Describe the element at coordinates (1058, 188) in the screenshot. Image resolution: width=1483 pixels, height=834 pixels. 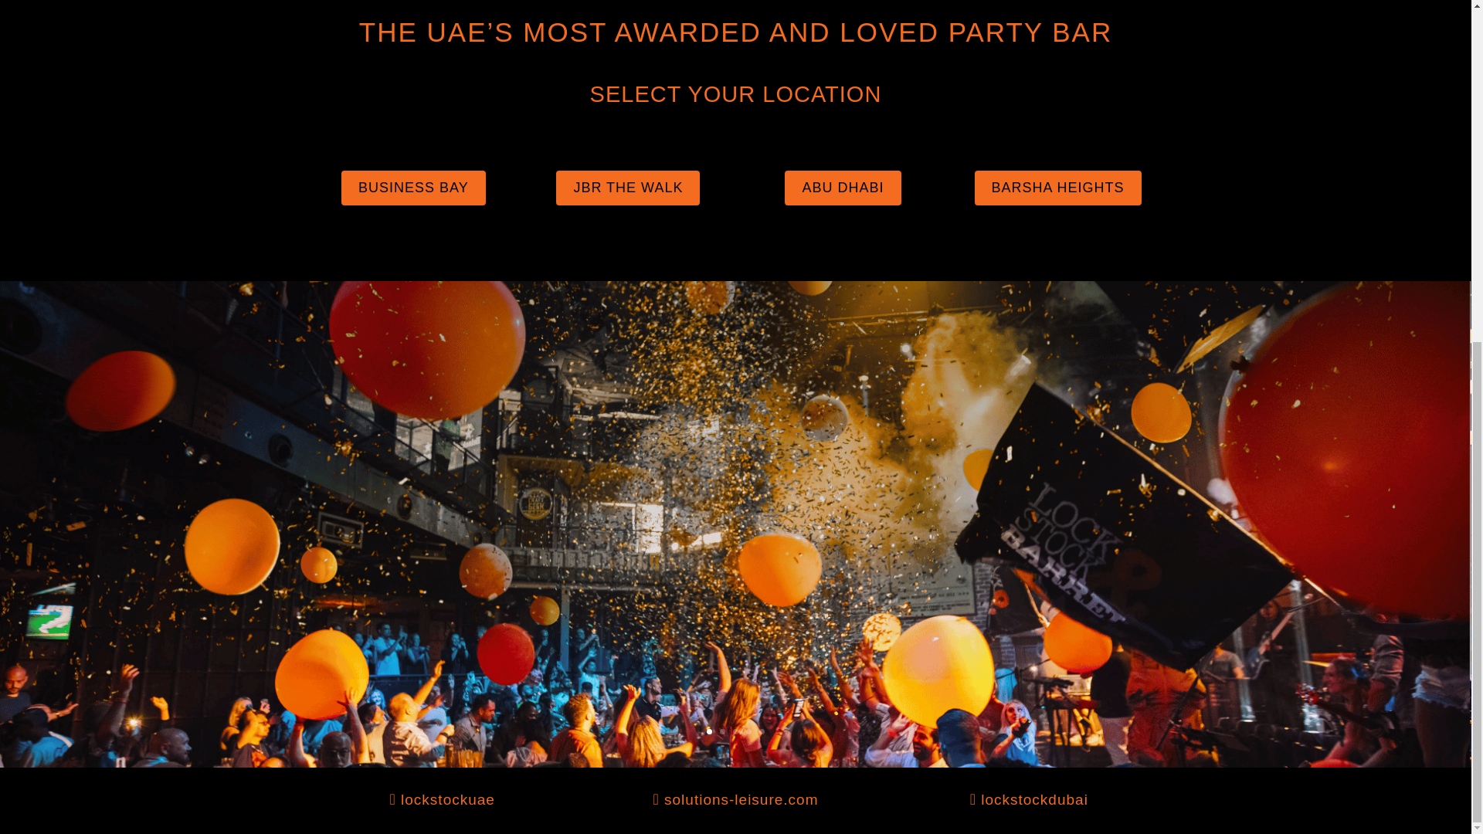
I see `BARSHA HEIGHTS` at that location.